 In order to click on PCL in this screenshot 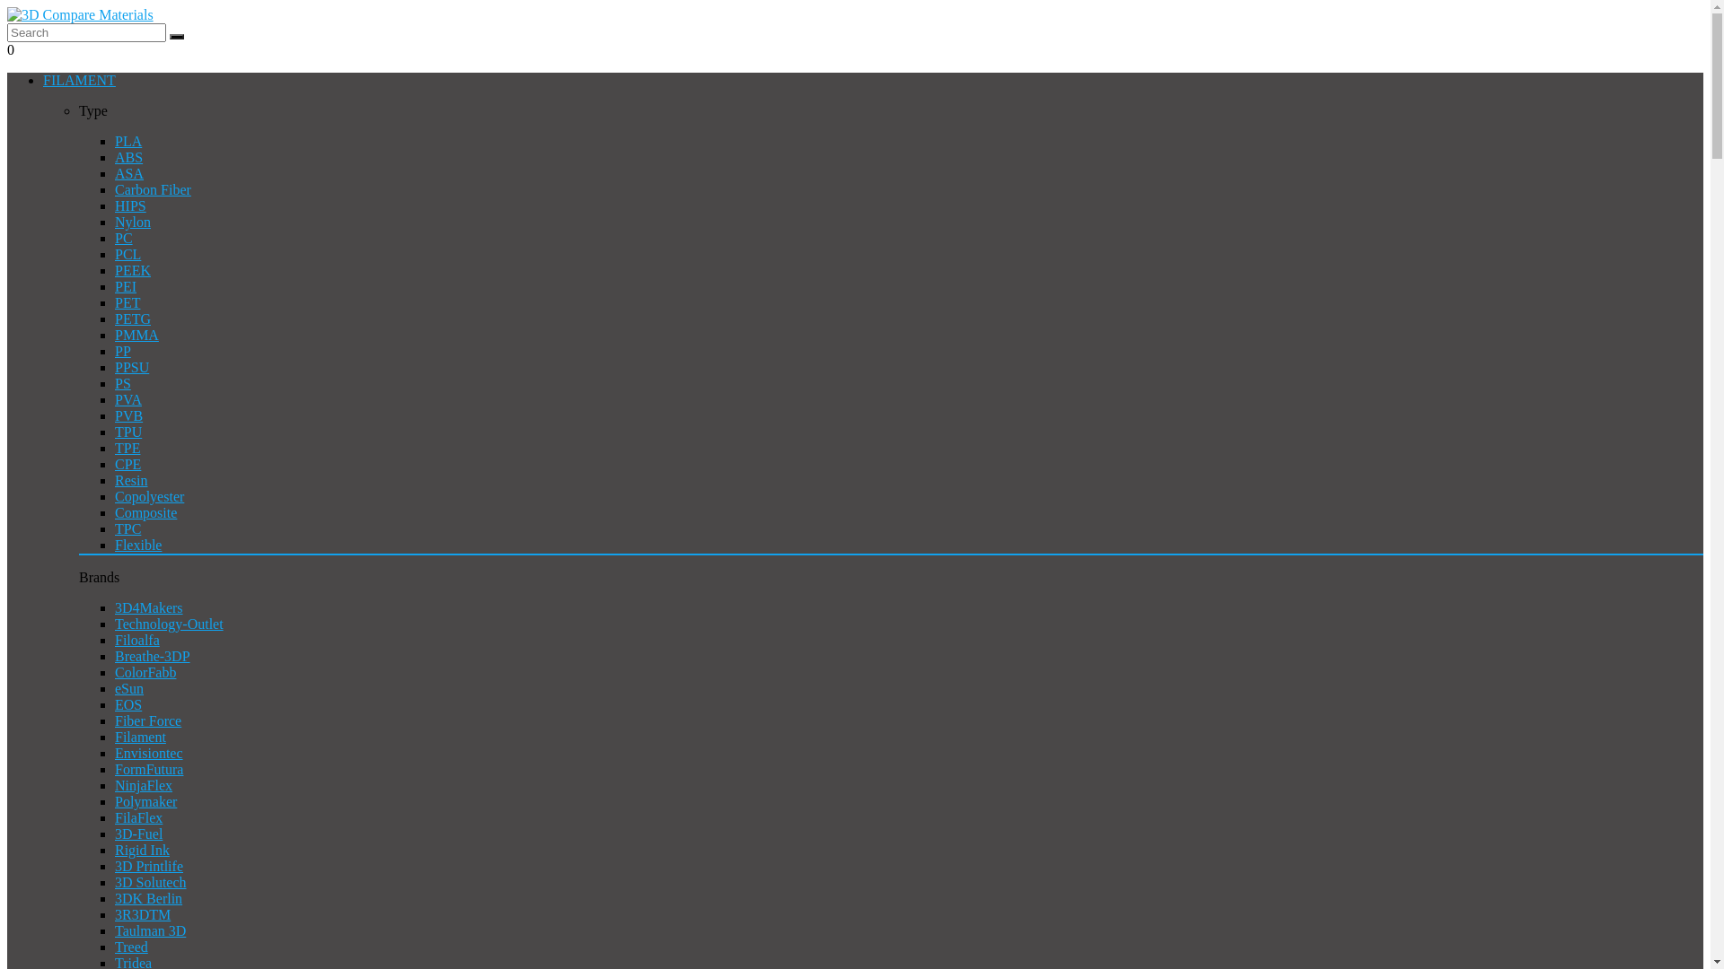, I will do `click(128, 255)`.